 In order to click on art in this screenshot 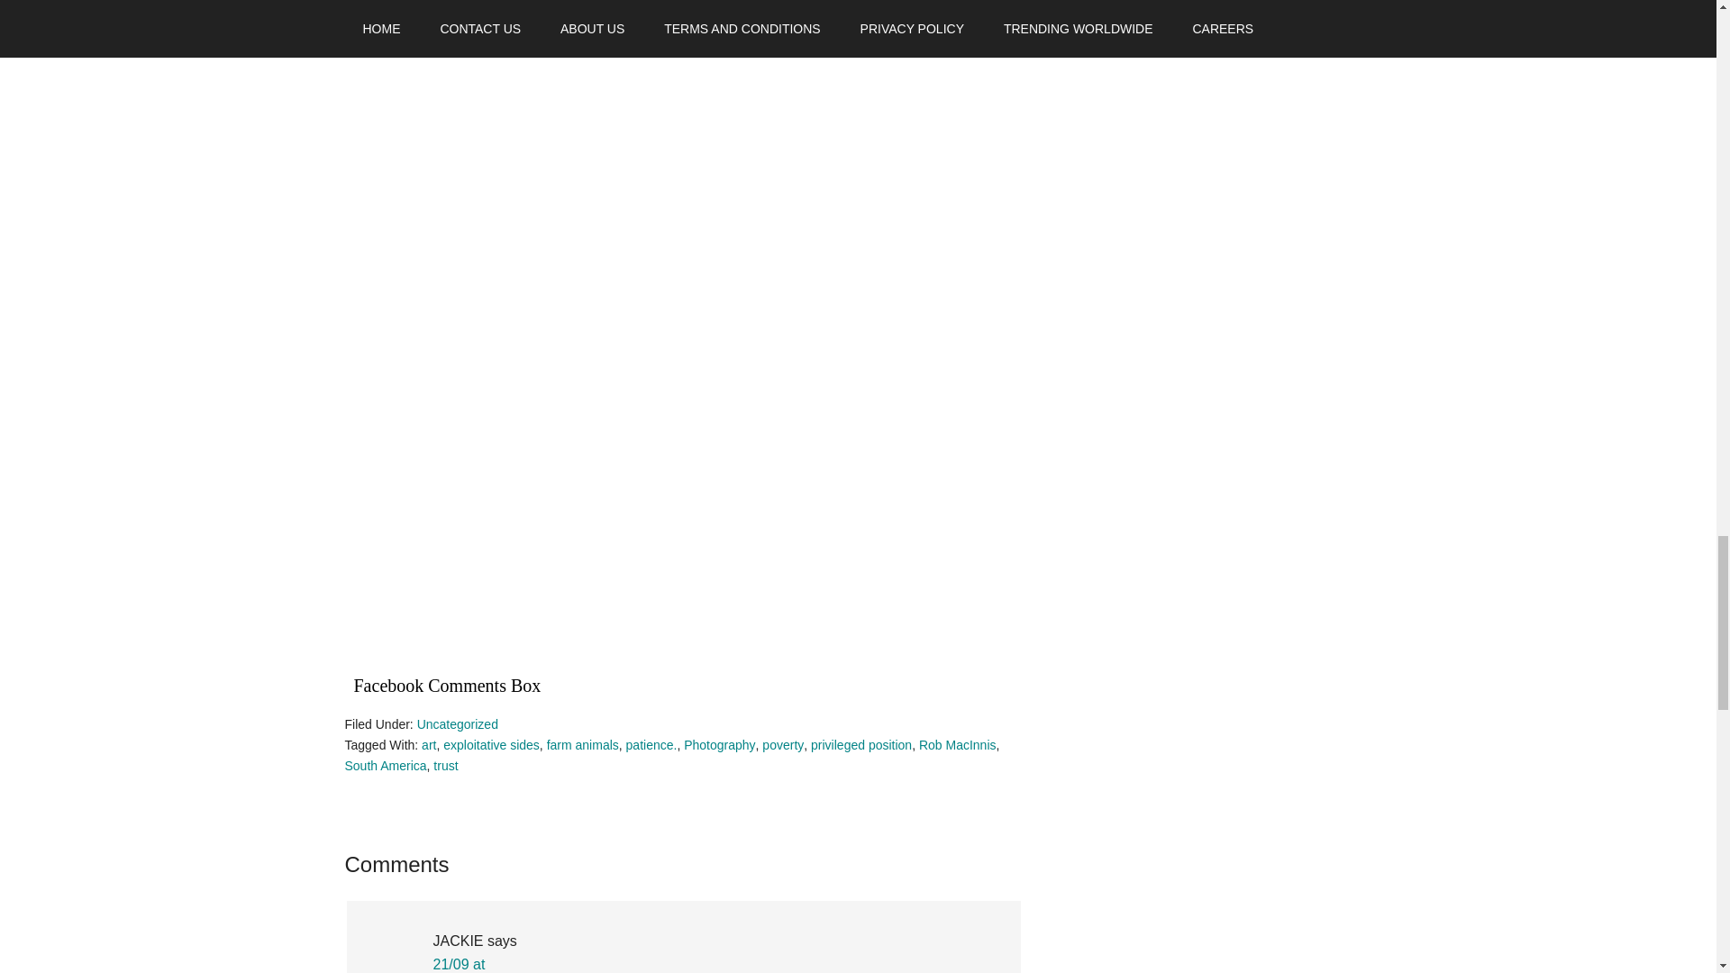, I will do `click(429, 744)`.